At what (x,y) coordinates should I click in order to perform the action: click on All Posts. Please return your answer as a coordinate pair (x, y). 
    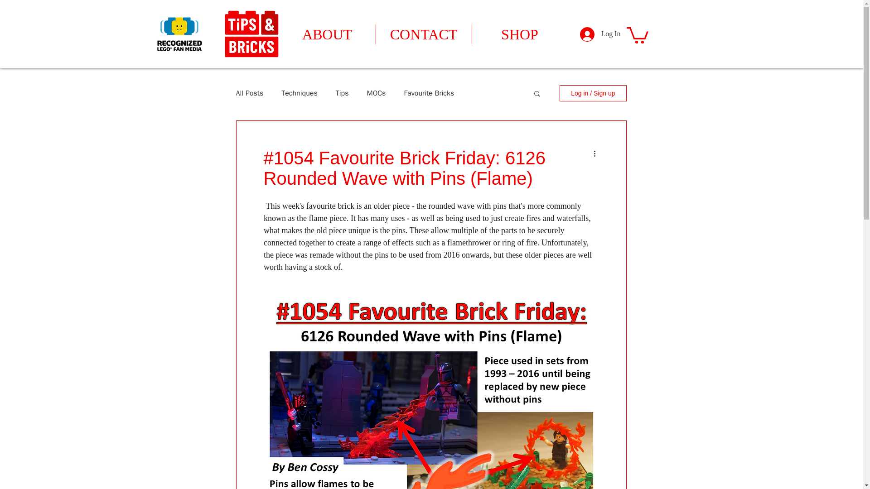
    Looking at the image, I should click on (249, 93).